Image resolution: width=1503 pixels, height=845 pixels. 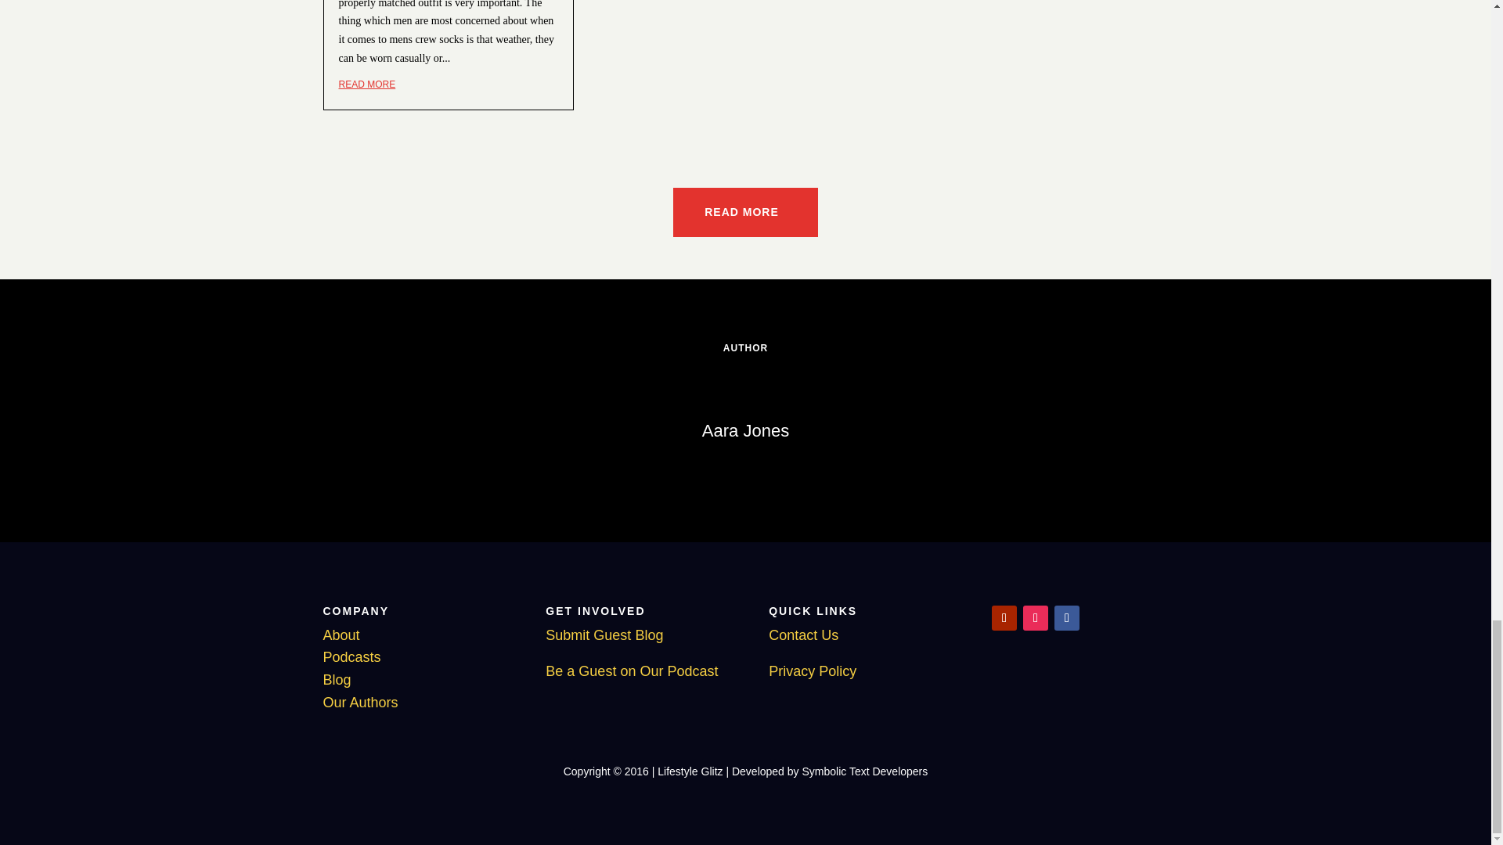 What do you see at coordinates (1035, 618) in the screenshot?
I see `Follow on Instagram` at bounding box center [1035, 618].